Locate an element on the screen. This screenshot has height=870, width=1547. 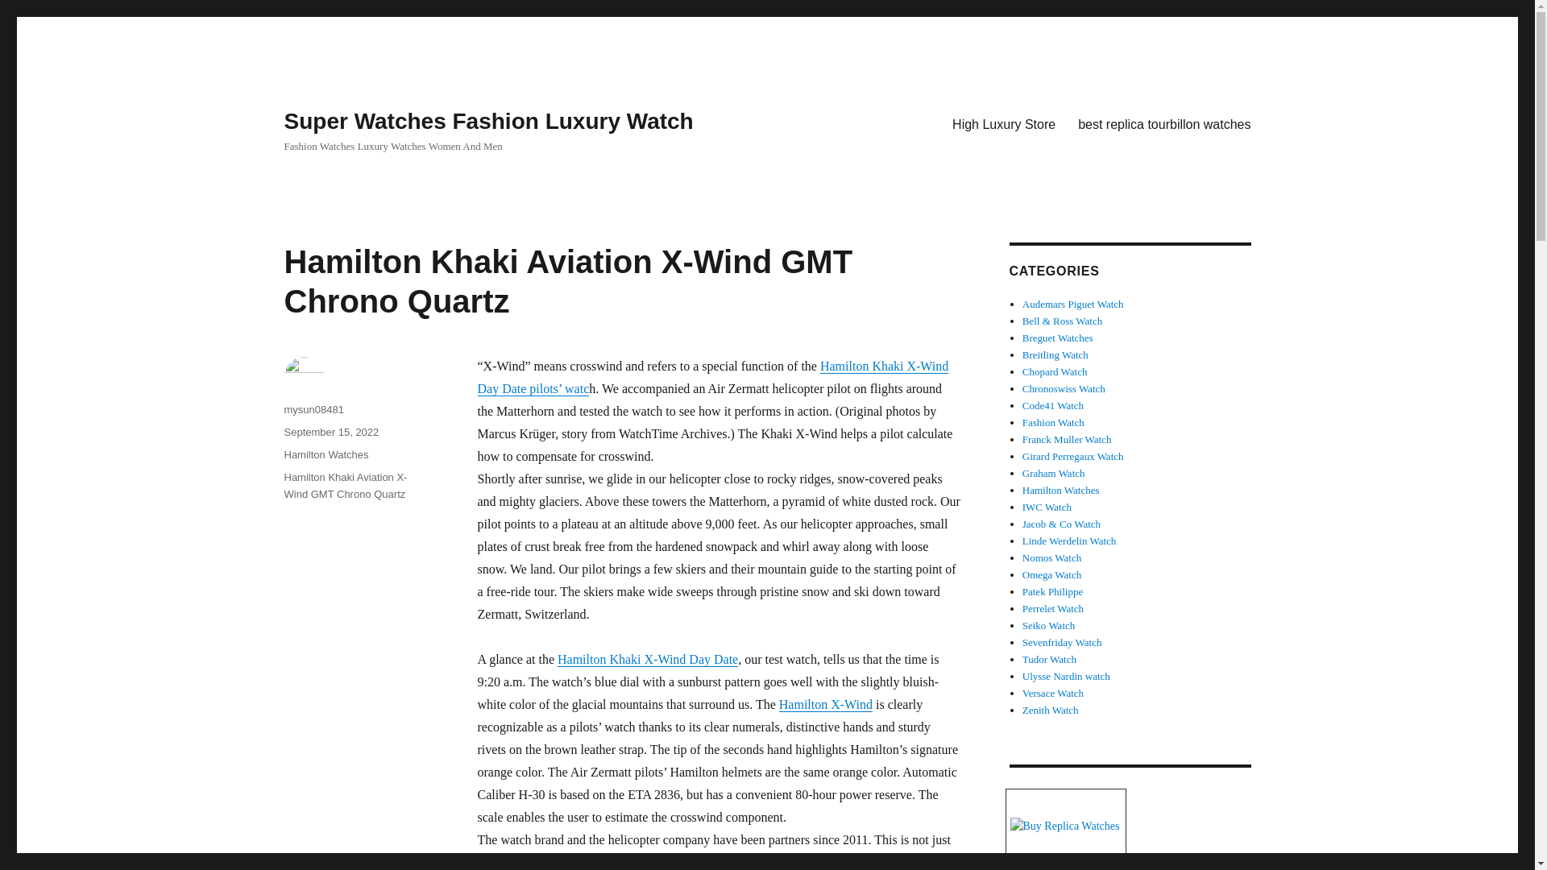
Sevenfriday Watch is located at coordinates (1062, 641).